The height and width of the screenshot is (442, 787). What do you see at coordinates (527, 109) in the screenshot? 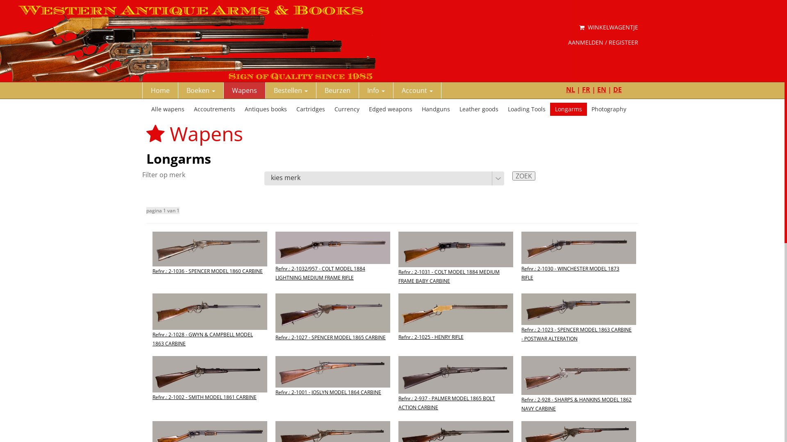
I see `Loading Tools` at bounding box center [527, 109].